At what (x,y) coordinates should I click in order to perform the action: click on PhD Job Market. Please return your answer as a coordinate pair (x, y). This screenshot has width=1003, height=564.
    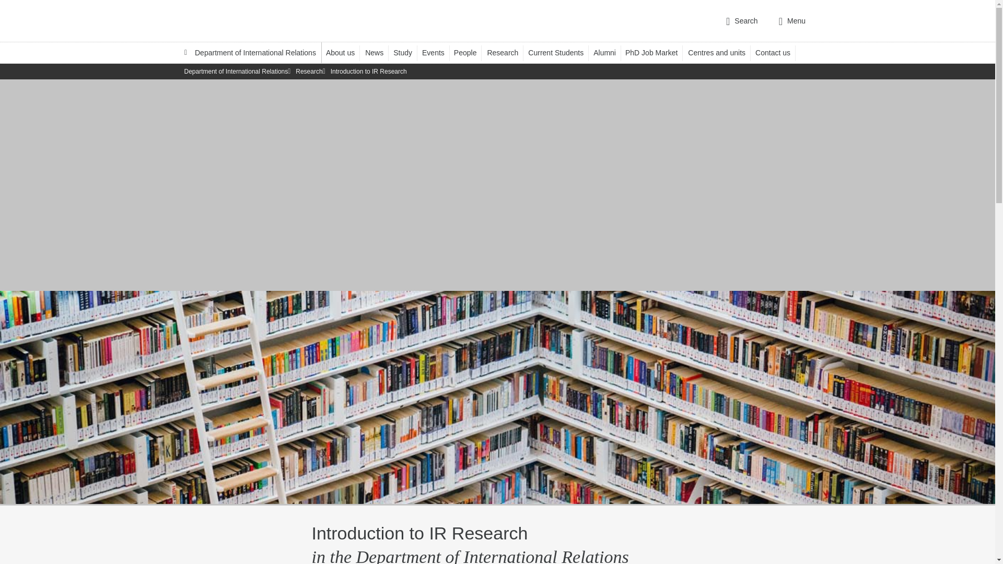
    Looking at the image, I should click on (656, 52).